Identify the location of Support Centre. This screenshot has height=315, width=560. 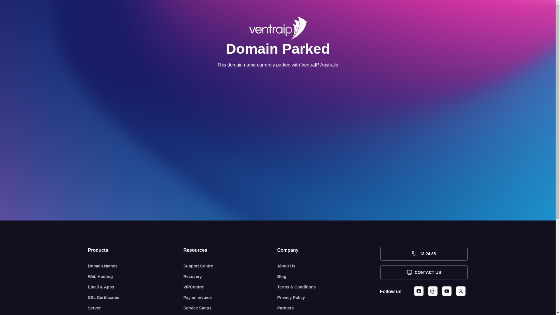
(230, 266).